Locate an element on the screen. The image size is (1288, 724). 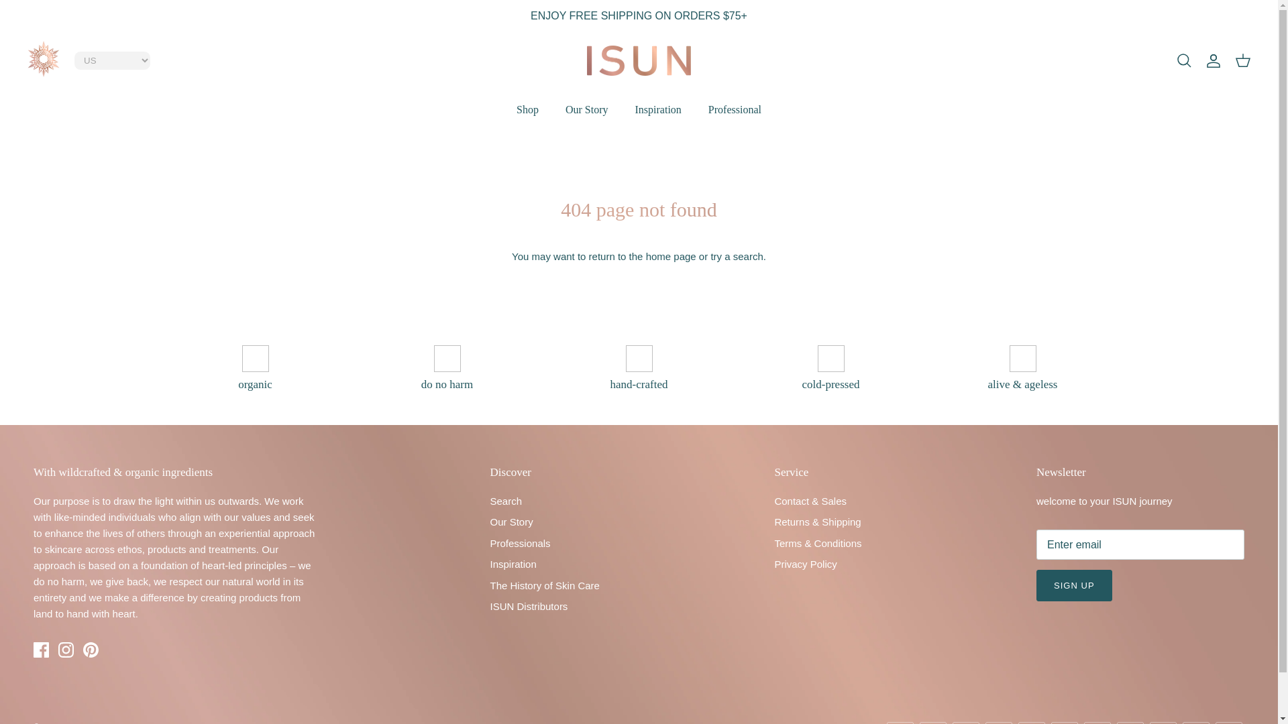
ISUN Skincare is located at coordinates (639, 61).